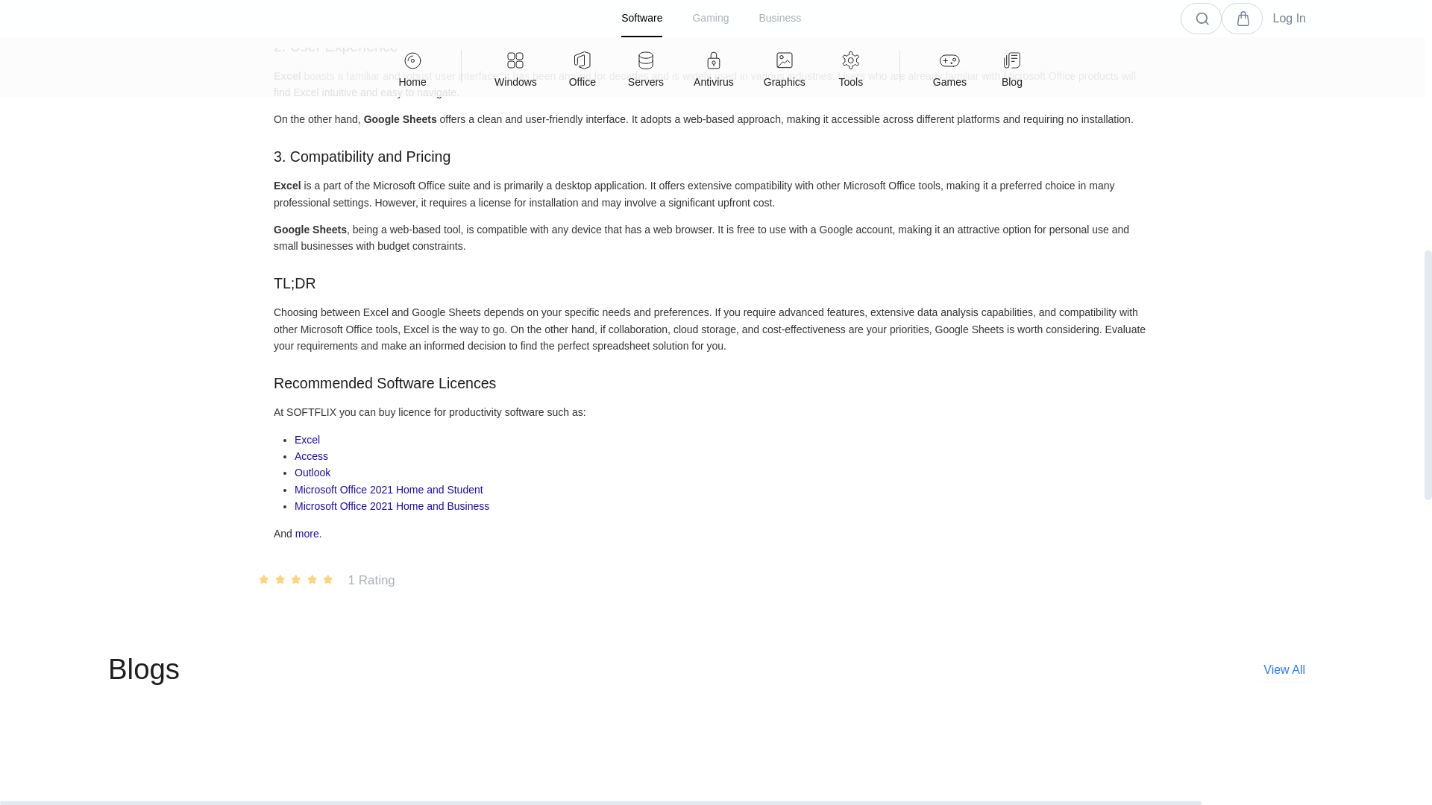 This screenshot has width=1432, height=805. What do you see at coordinates (311, 455) in the screenshot?
I see `Access` at bounding box center [311, 455].